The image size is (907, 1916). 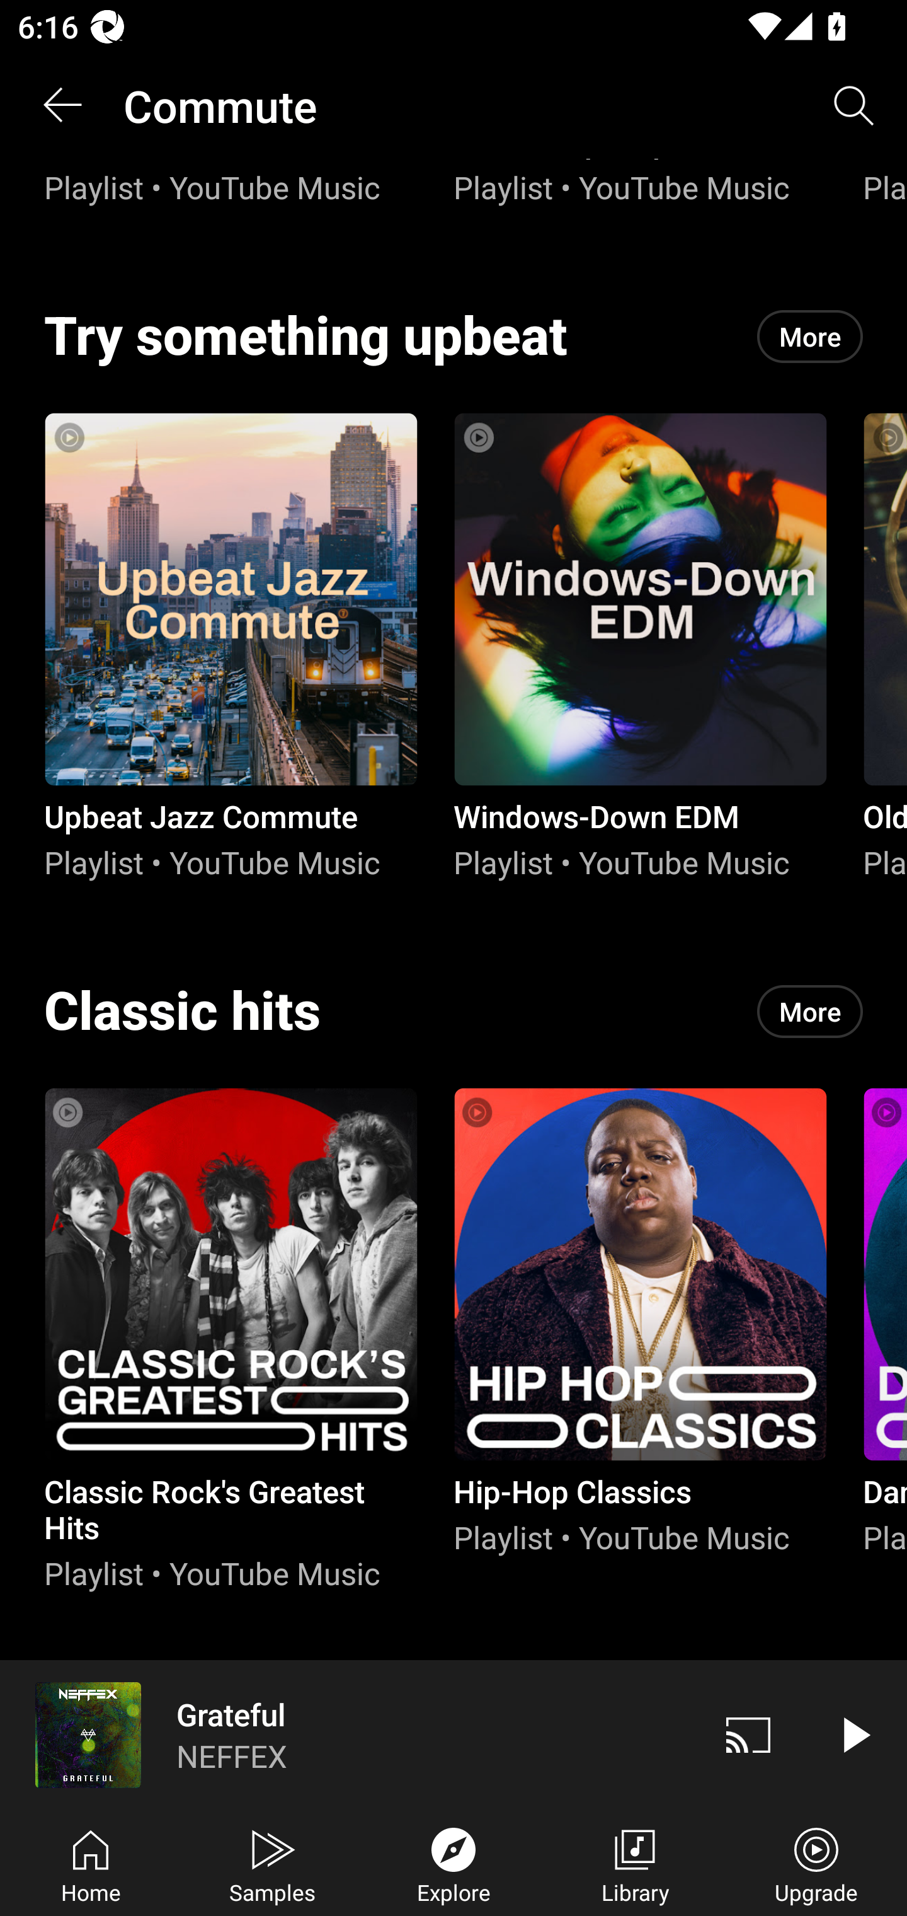 I want to click on More, so click(x=810, y=1011).